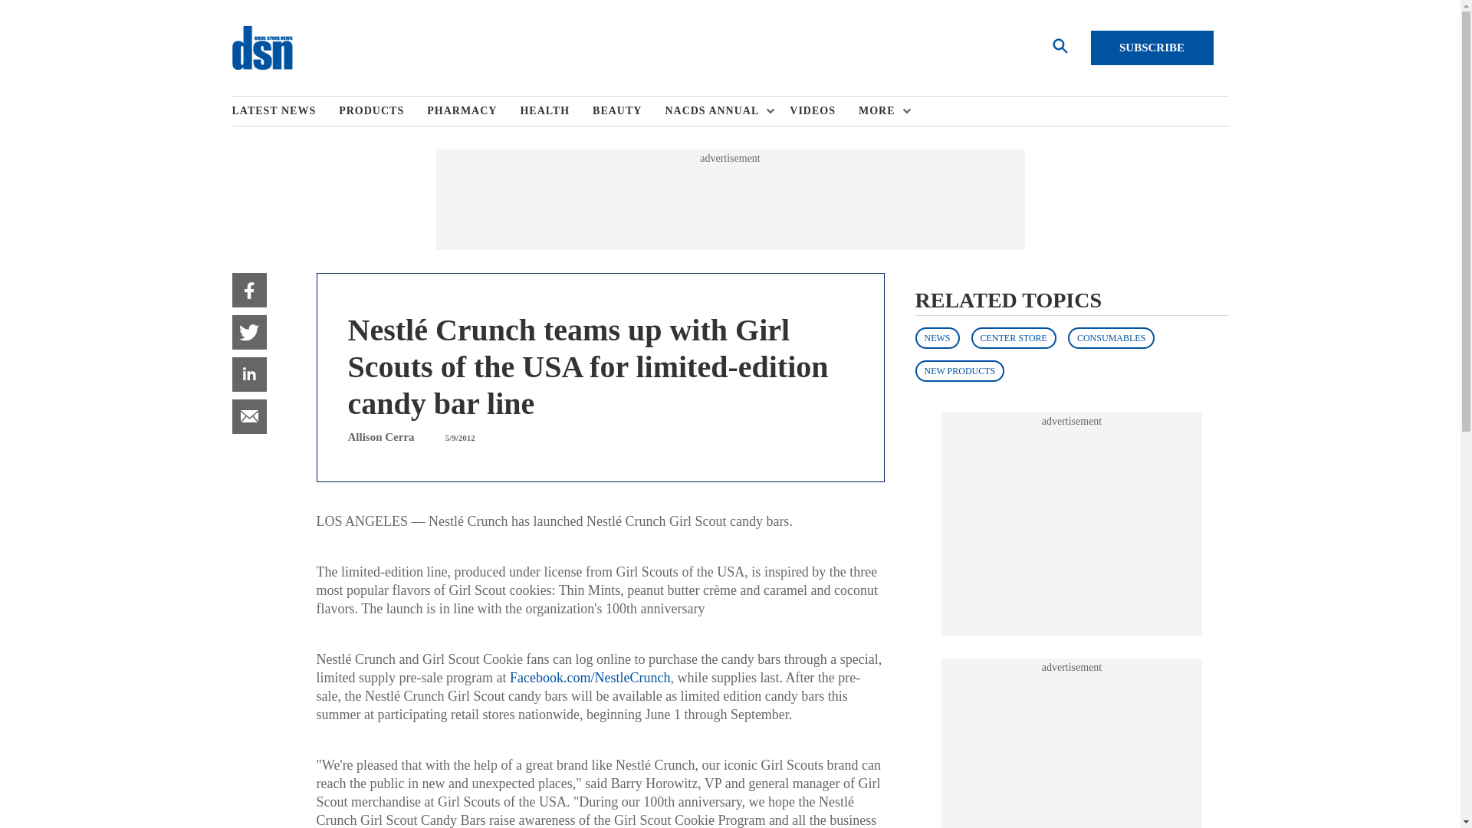  I want to click on 3rd party ad content, so click(729, 199).